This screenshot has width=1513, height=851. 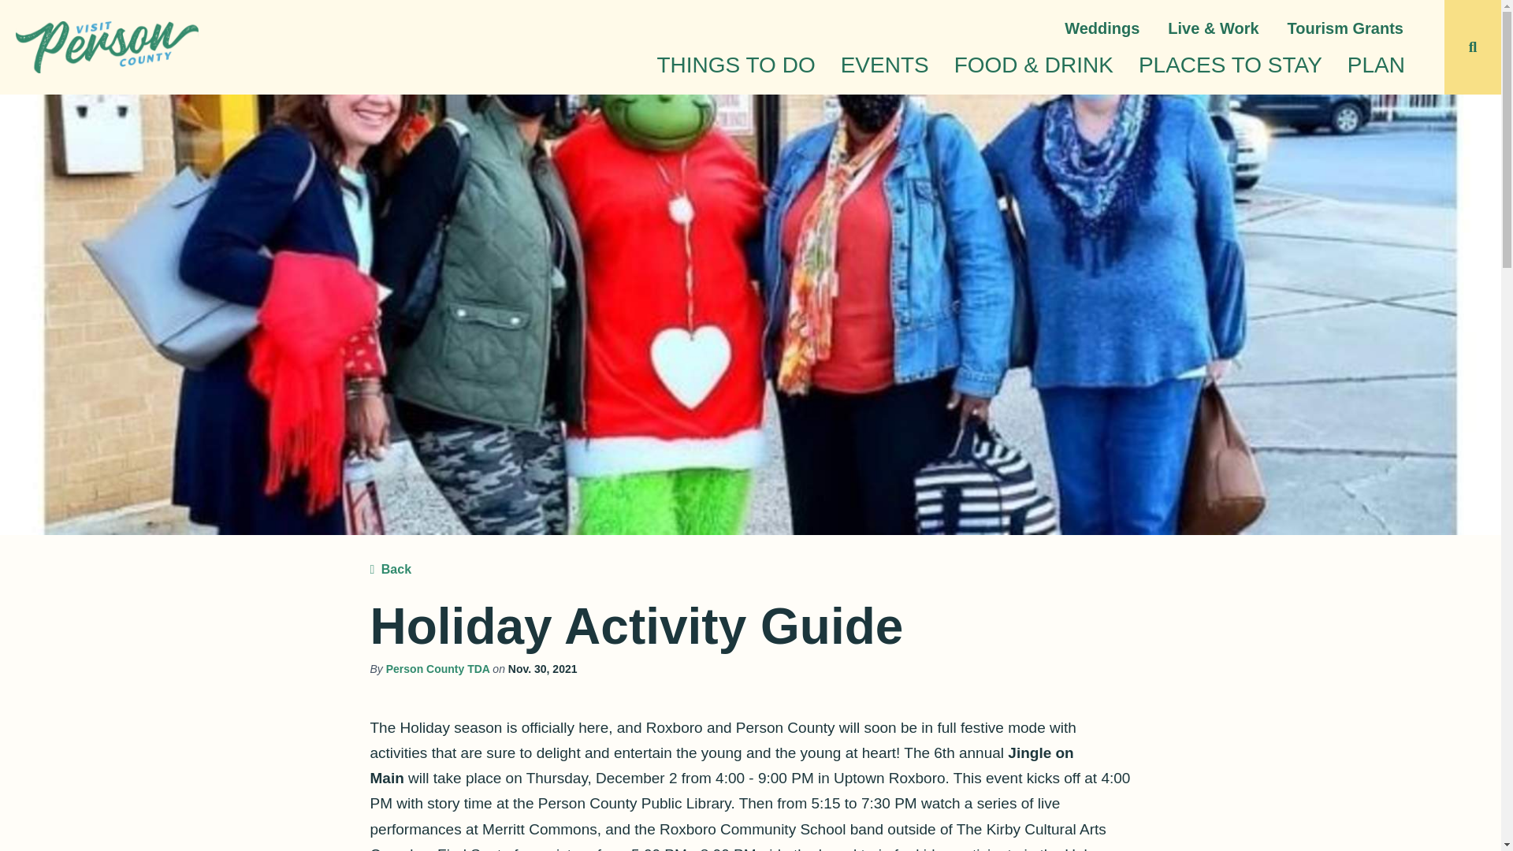 What do you see at coordinates (1102, 20) in the screenshot?
I see `Weddings` at bounding box center [1102, 20].